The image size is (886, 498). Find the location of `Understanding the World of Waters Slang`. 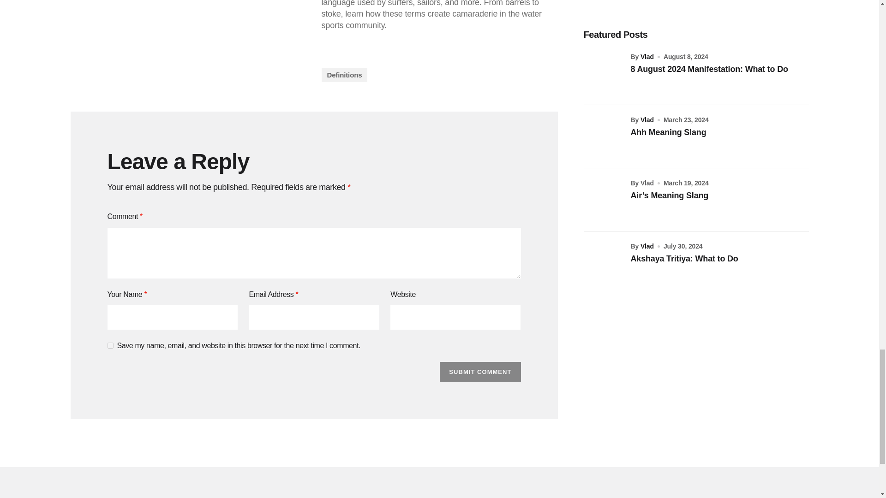

Understanding the World of Waters Slang is located at coordinates (188, 41).